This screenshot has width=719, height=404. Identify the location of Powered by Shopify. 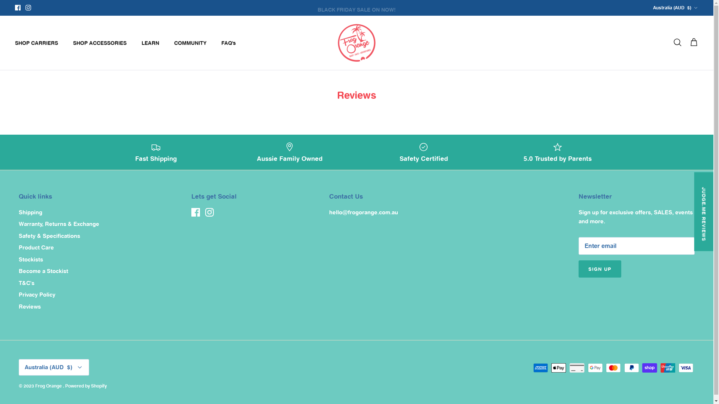
(86, 386).